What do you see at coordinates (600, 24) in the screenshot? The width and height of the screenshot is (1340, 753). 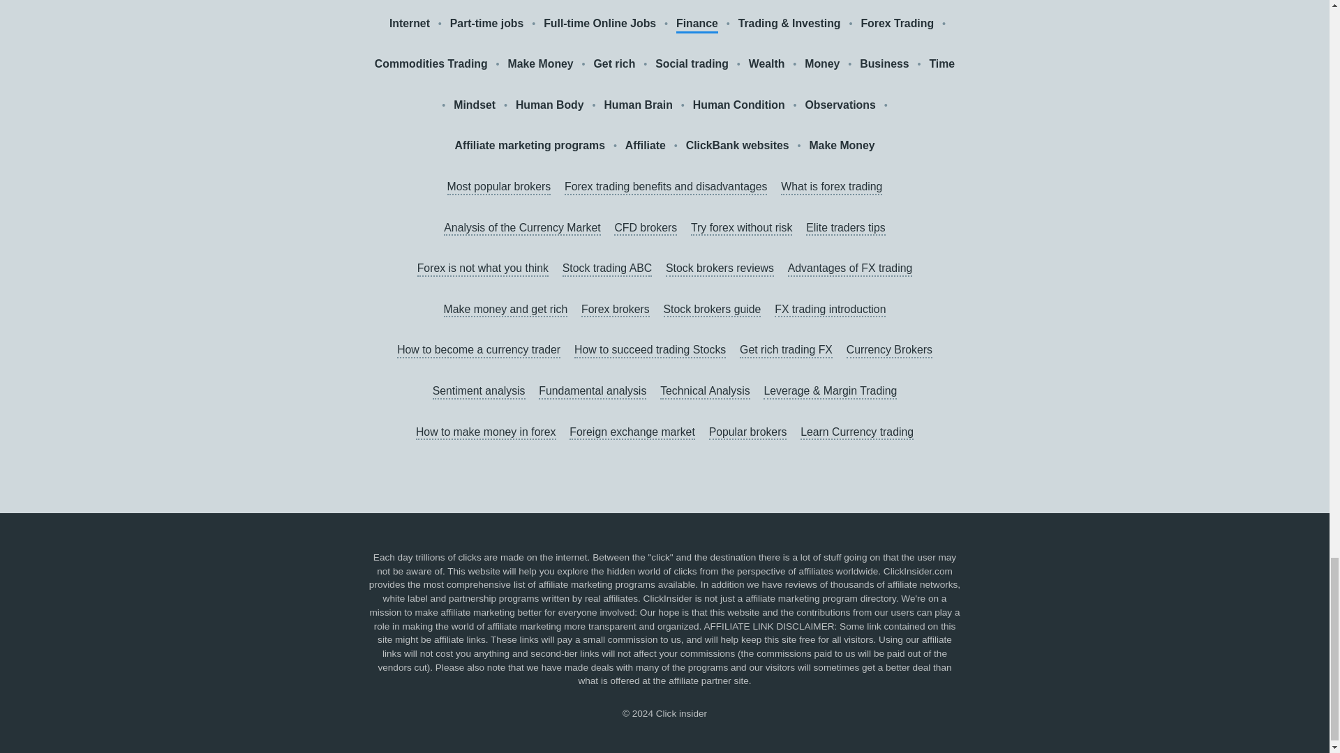 I see `Full-time Online Jobs` at bounding box center [600, 24].